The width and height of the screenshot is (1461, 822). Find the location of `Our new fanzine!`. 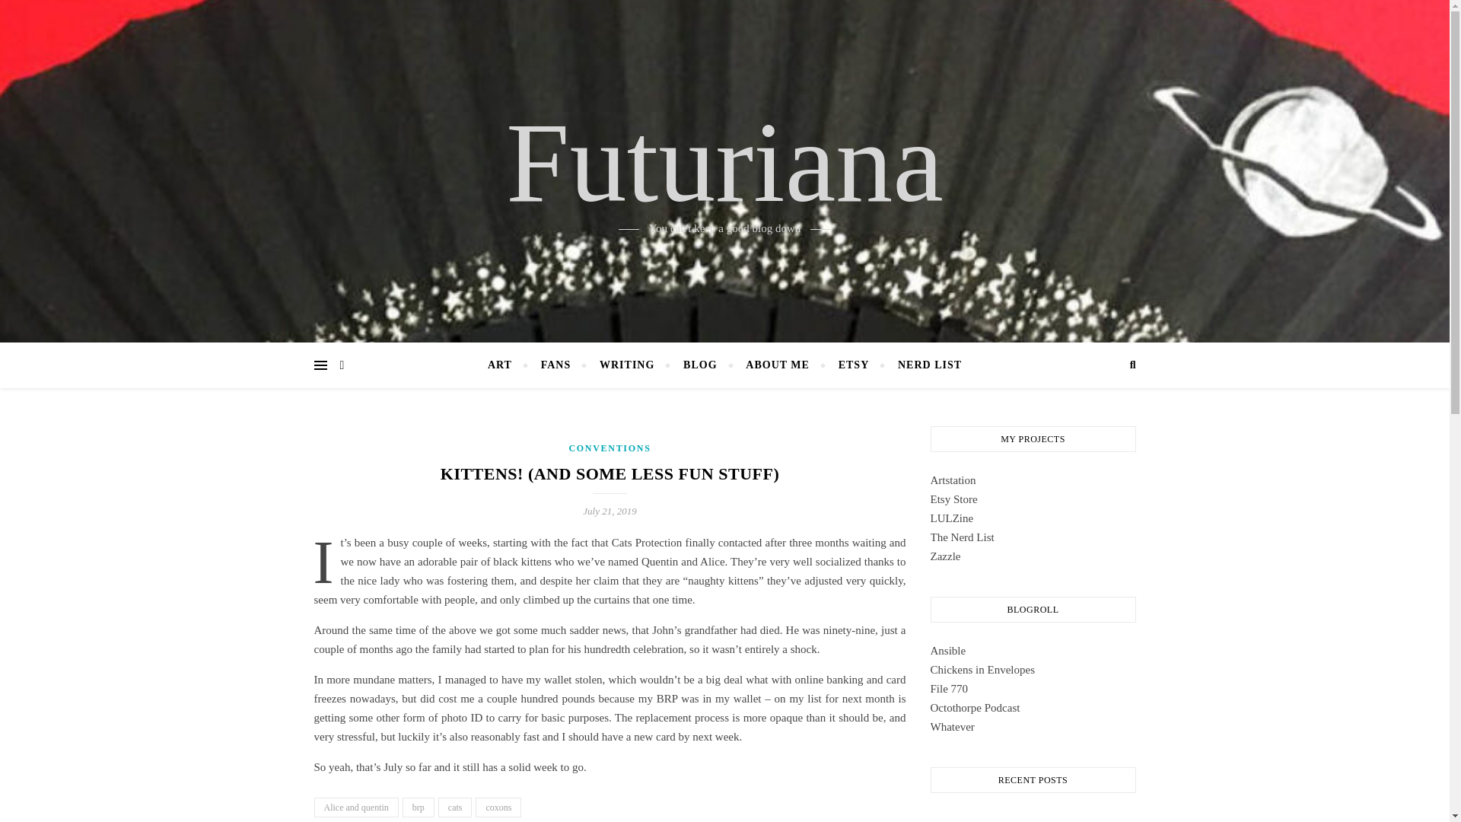

Our new fanzine! is located at coordinates (951, 518).